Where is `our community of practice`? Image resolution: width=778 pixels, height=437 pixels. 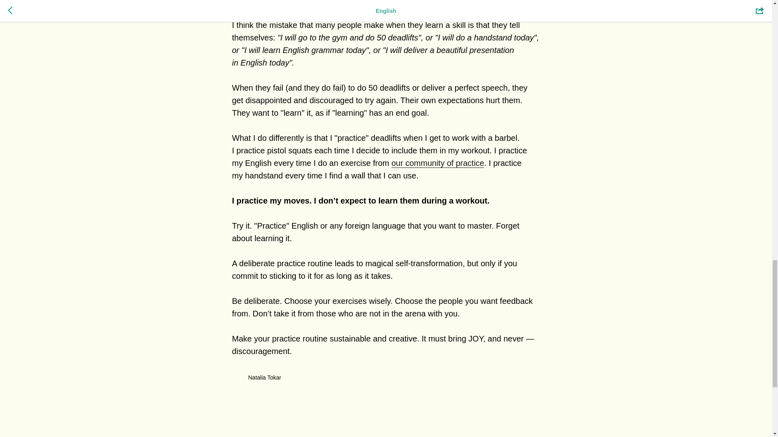
our community of practice is located at coordinates (438, 163).